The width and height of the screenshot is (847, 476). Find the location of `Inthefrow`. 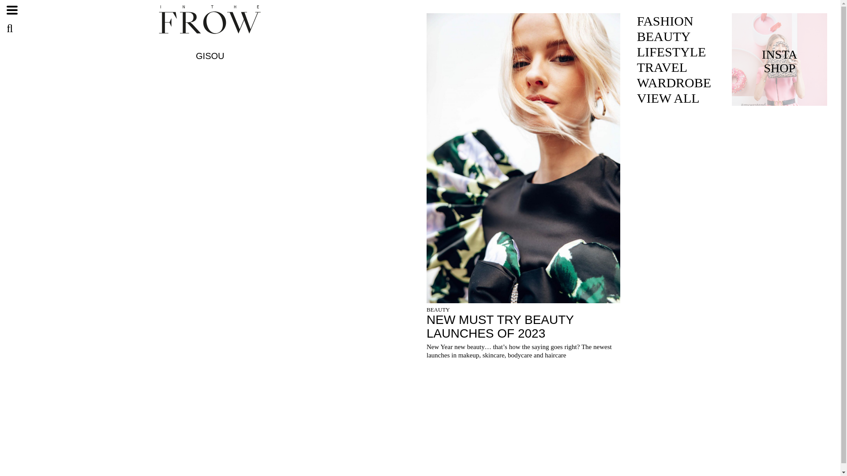

Inthefrow is located at coordinates (210, 33).